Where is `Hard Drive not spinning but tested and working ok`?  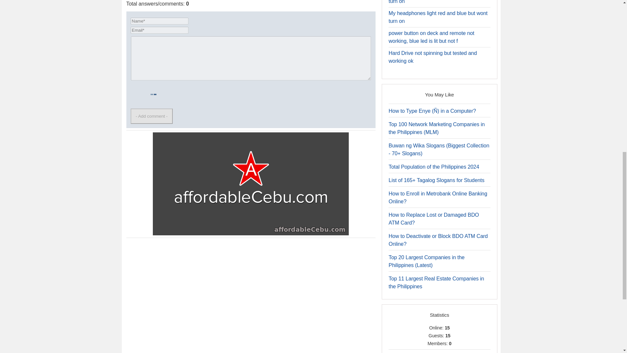
Hard Drive not spinning but tested and working ok is located at coordinates (432, 57).